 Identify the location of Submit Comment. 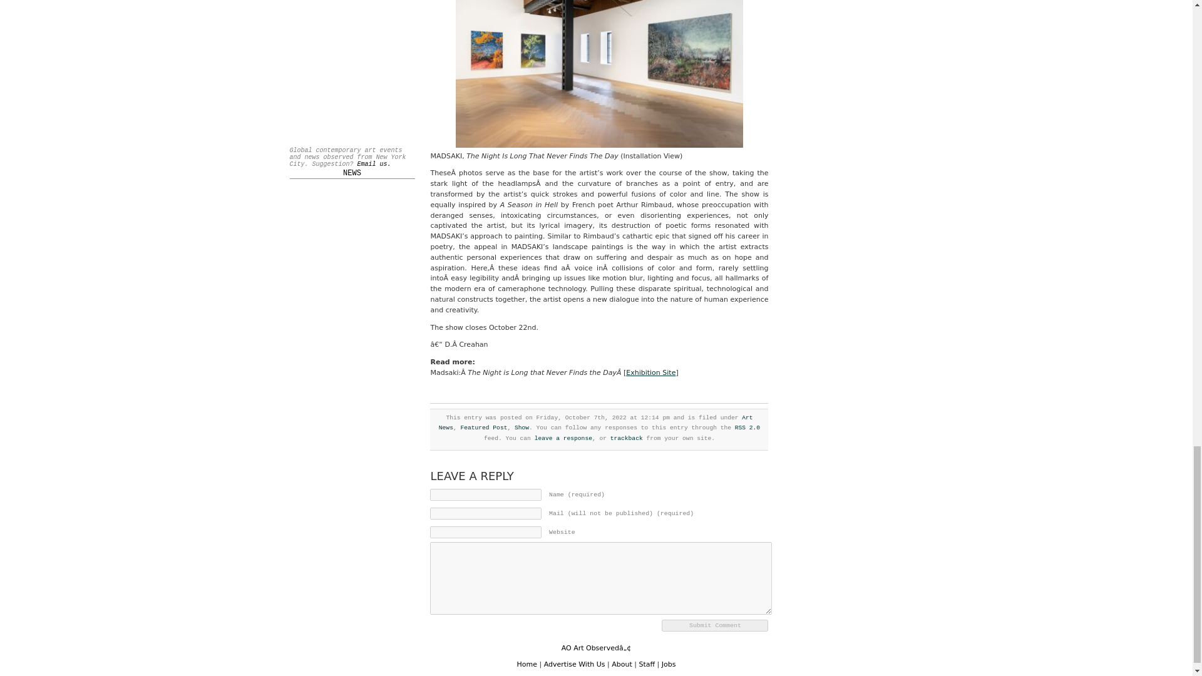
(715, 625).